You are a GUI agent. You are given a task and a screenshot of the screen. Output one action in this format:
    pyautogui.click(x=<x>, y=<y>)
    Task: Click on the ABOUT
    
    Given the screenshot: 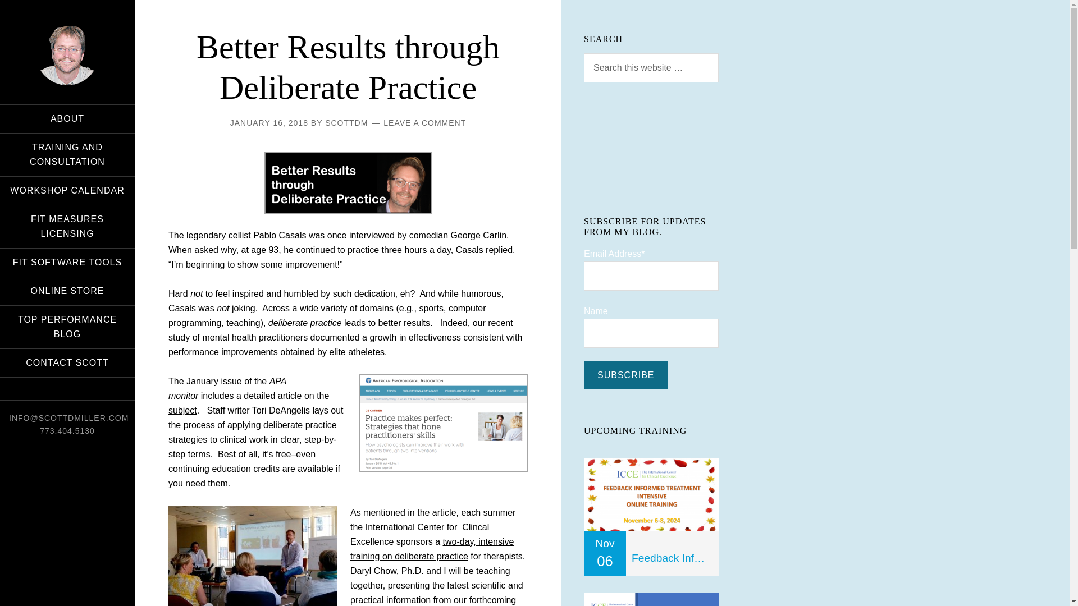 What is the action you would take?
    pyautogui.click(x=67, y=118)
    